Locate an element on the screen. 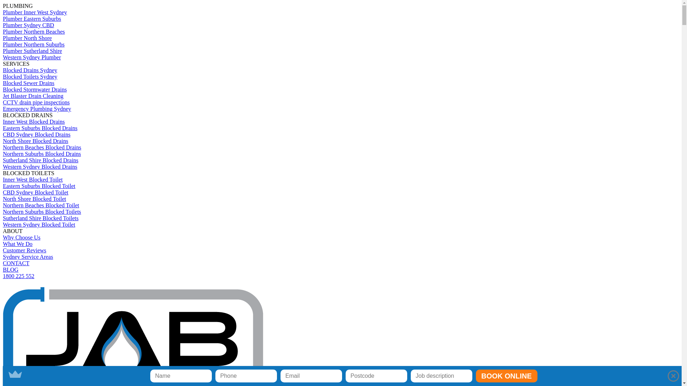 The image size is (687, 386). North Shore Blocked Drains is located at coordinates (36, 141).